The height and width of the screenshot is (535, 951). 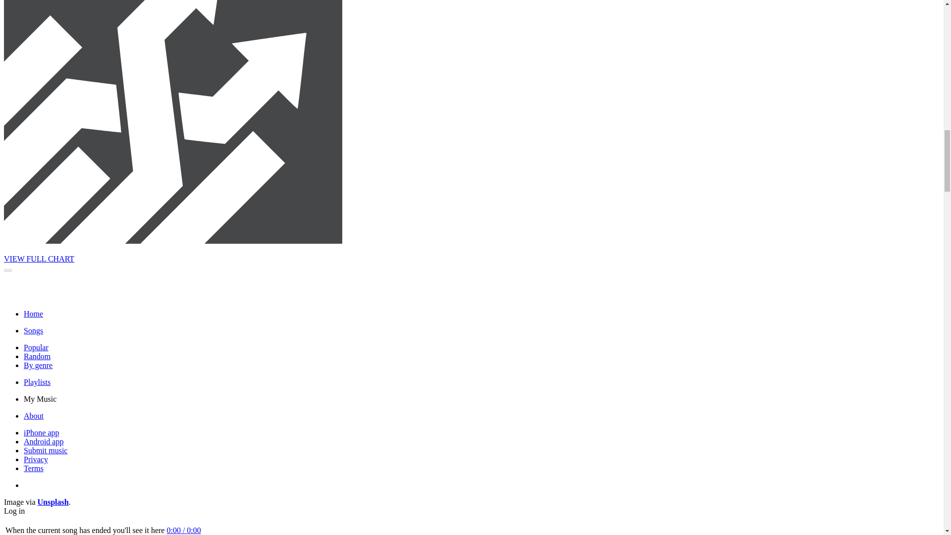 I want to click on By genre, so click(x=38, y=366).